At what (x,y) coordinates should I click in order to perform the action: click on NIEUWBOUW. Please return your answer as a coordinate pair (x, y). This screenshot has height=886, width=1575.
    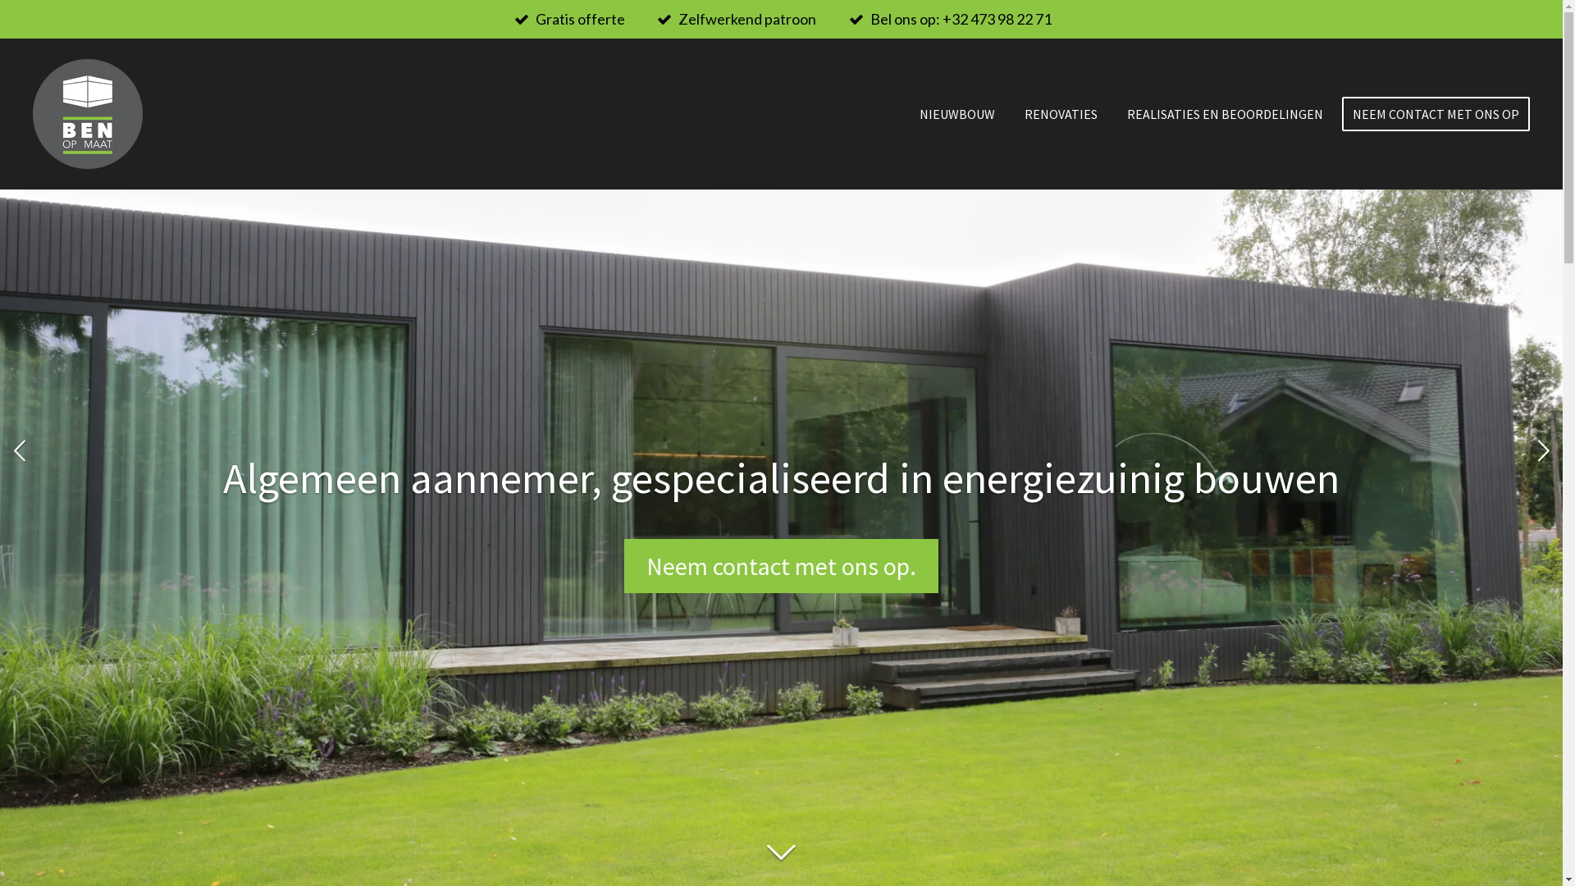
    Looking at the image, I should click on (957, 114).